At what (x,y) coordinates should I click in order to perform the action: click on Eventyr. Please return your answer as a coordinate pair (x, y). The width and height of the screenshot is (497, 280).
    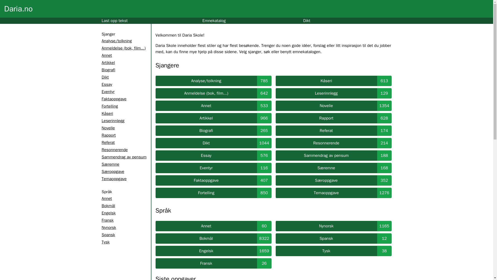
    Looking at the image, I should click on (108, 92).